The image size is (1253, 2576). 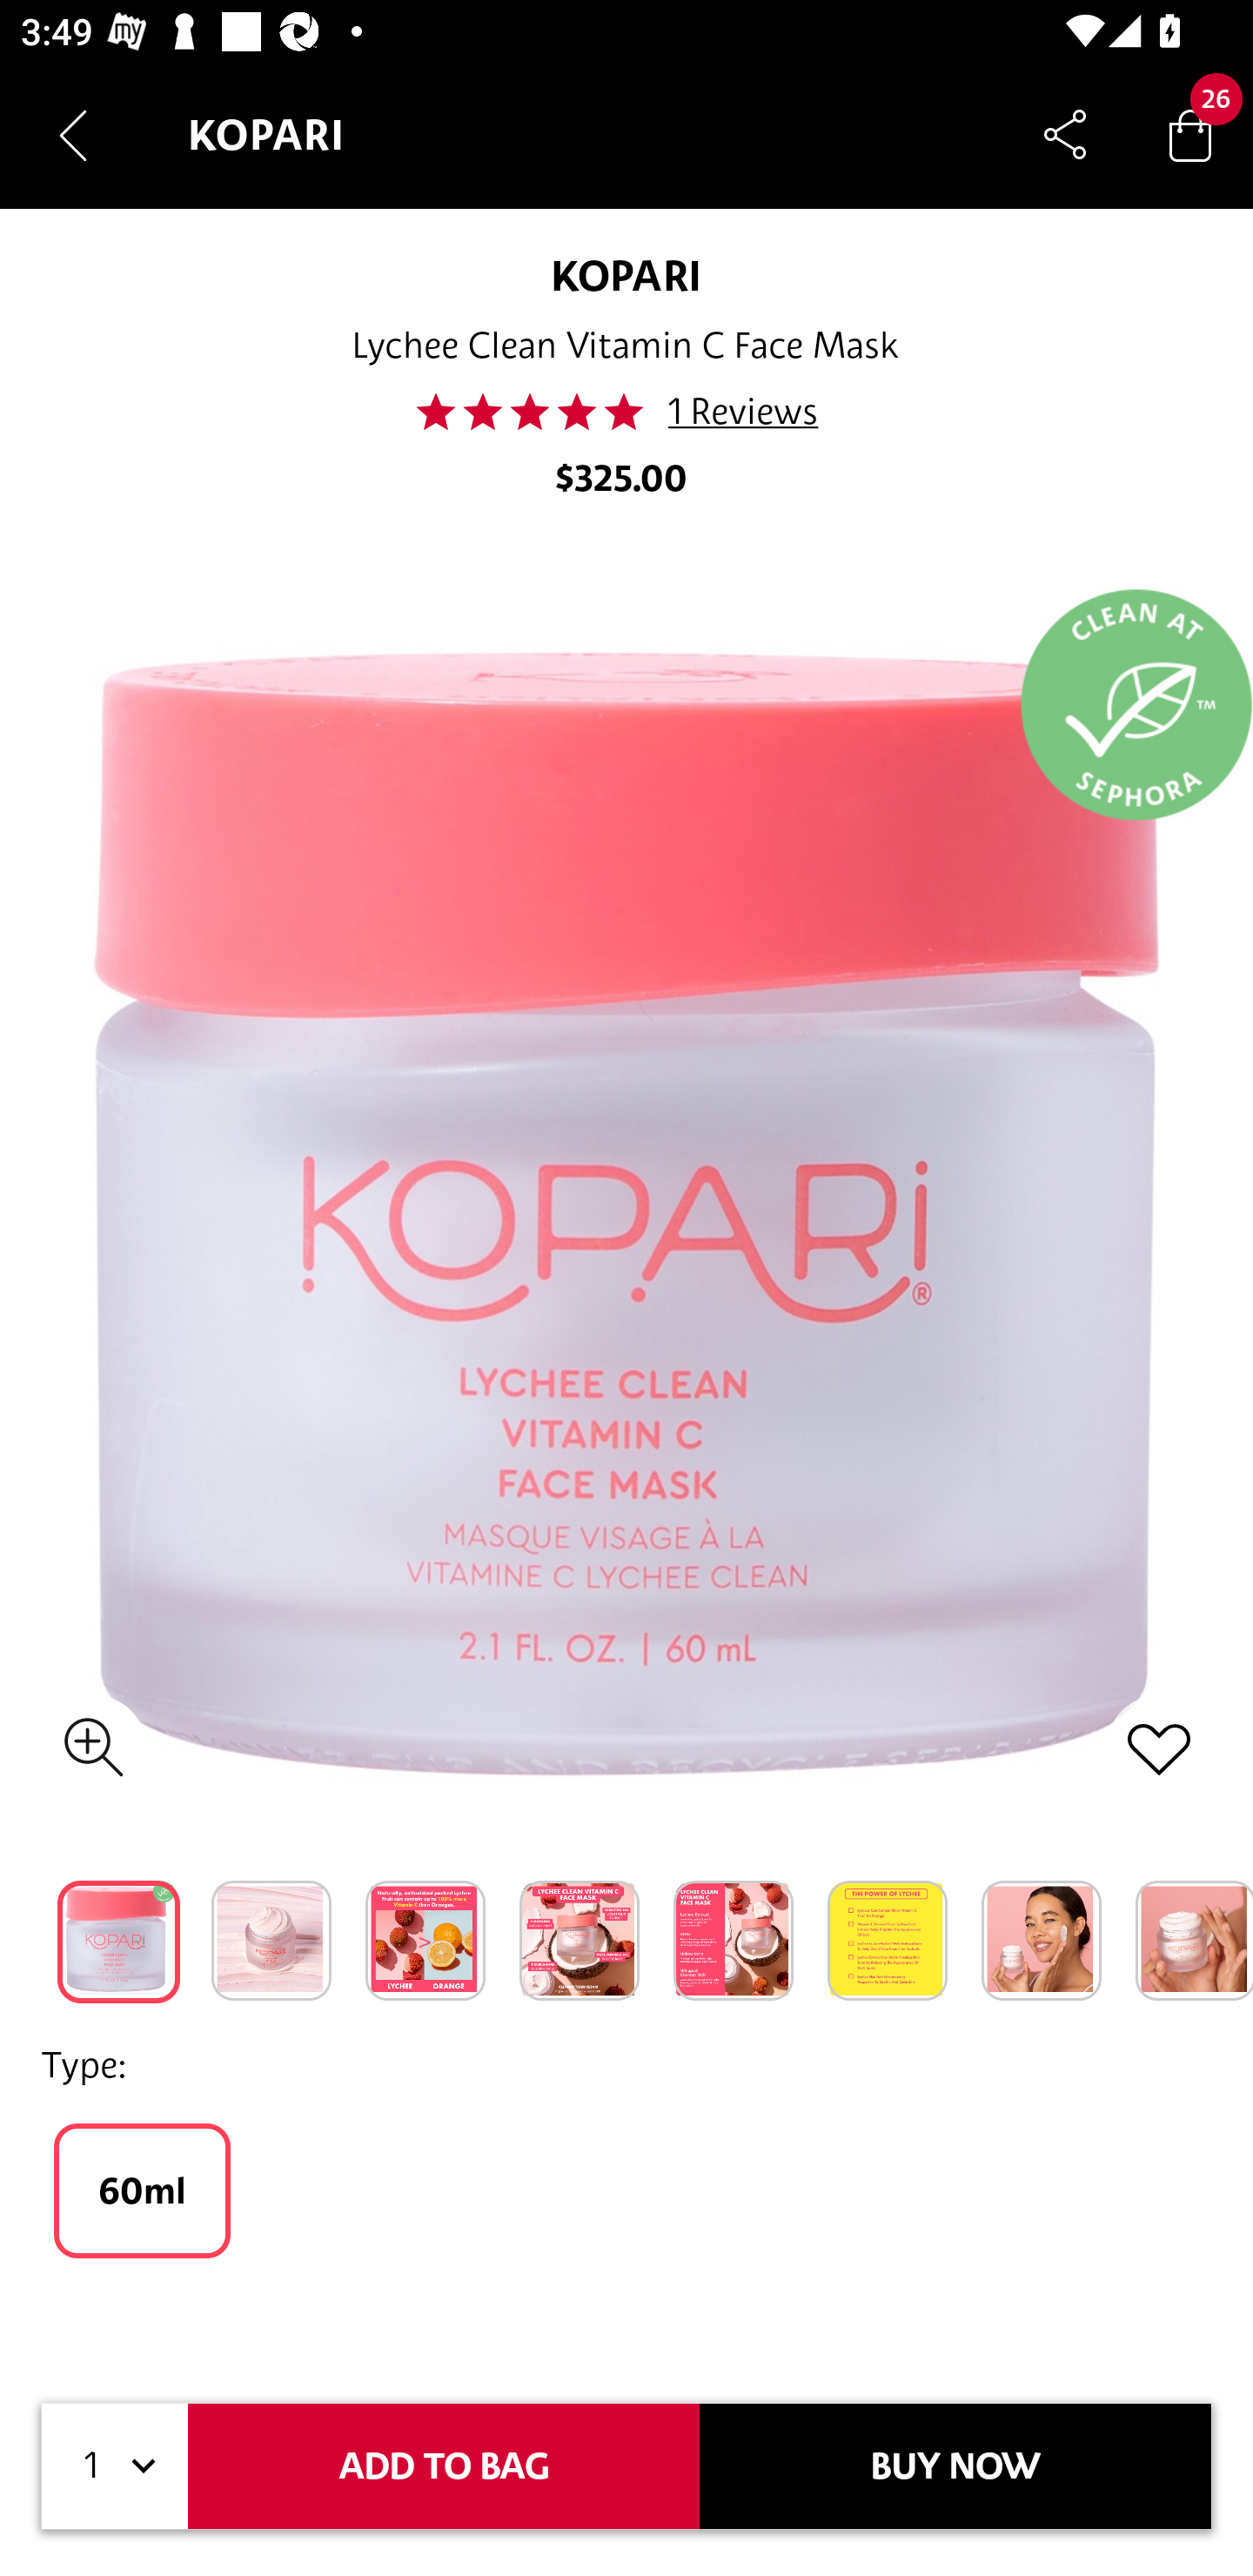 What do you see at coordinates (141, 2190) in the screenshot?
I see `60ml` at bounding box center [141, 2190].